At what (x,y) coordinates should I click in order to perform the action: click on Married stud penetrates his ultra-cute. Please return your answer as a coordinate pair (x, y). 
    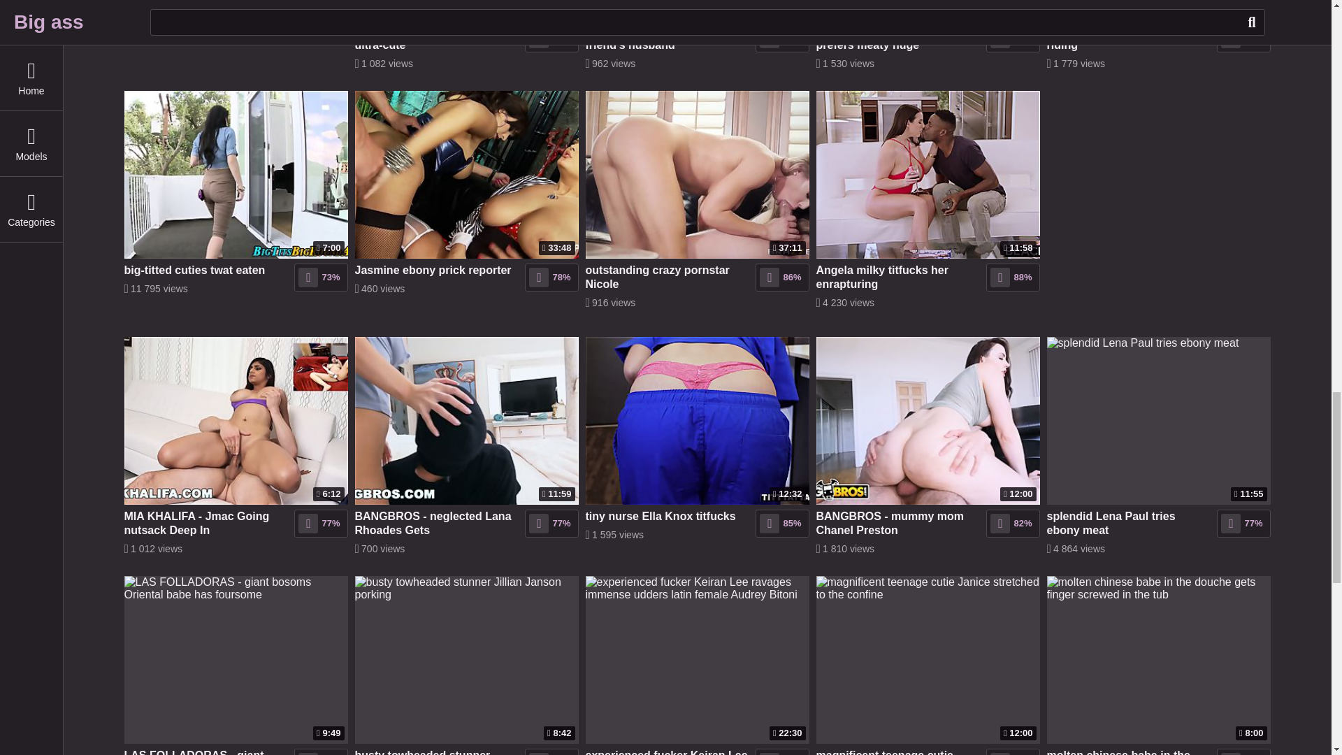
    Looking at the image, I should click on (436, 38).